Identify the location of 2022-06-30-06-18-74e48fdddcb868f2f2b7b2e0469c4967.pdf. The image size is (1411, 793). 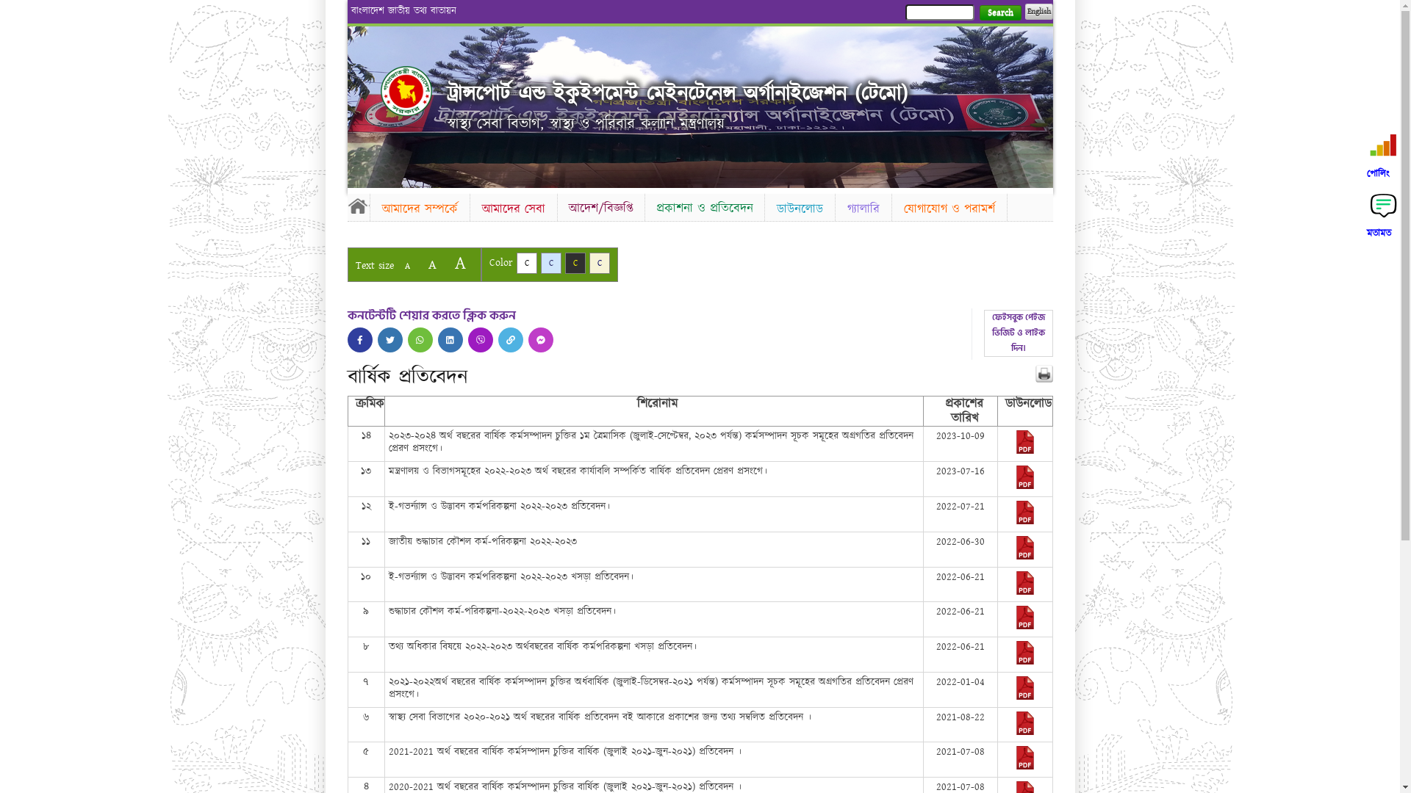
(1025, 557).